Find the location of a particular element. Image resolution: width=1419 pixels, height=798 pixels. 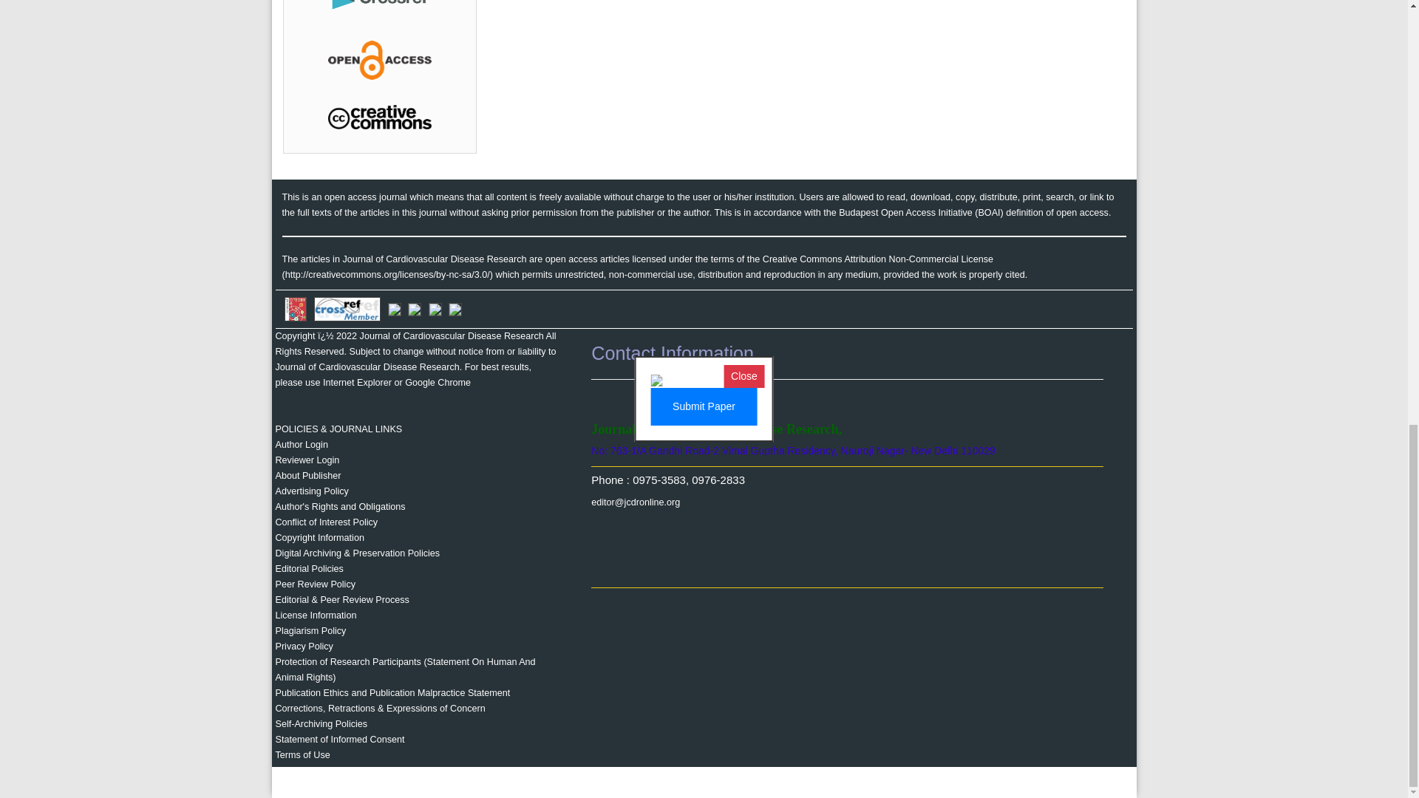

Editorial Policies is located at coordinates (309, 568).